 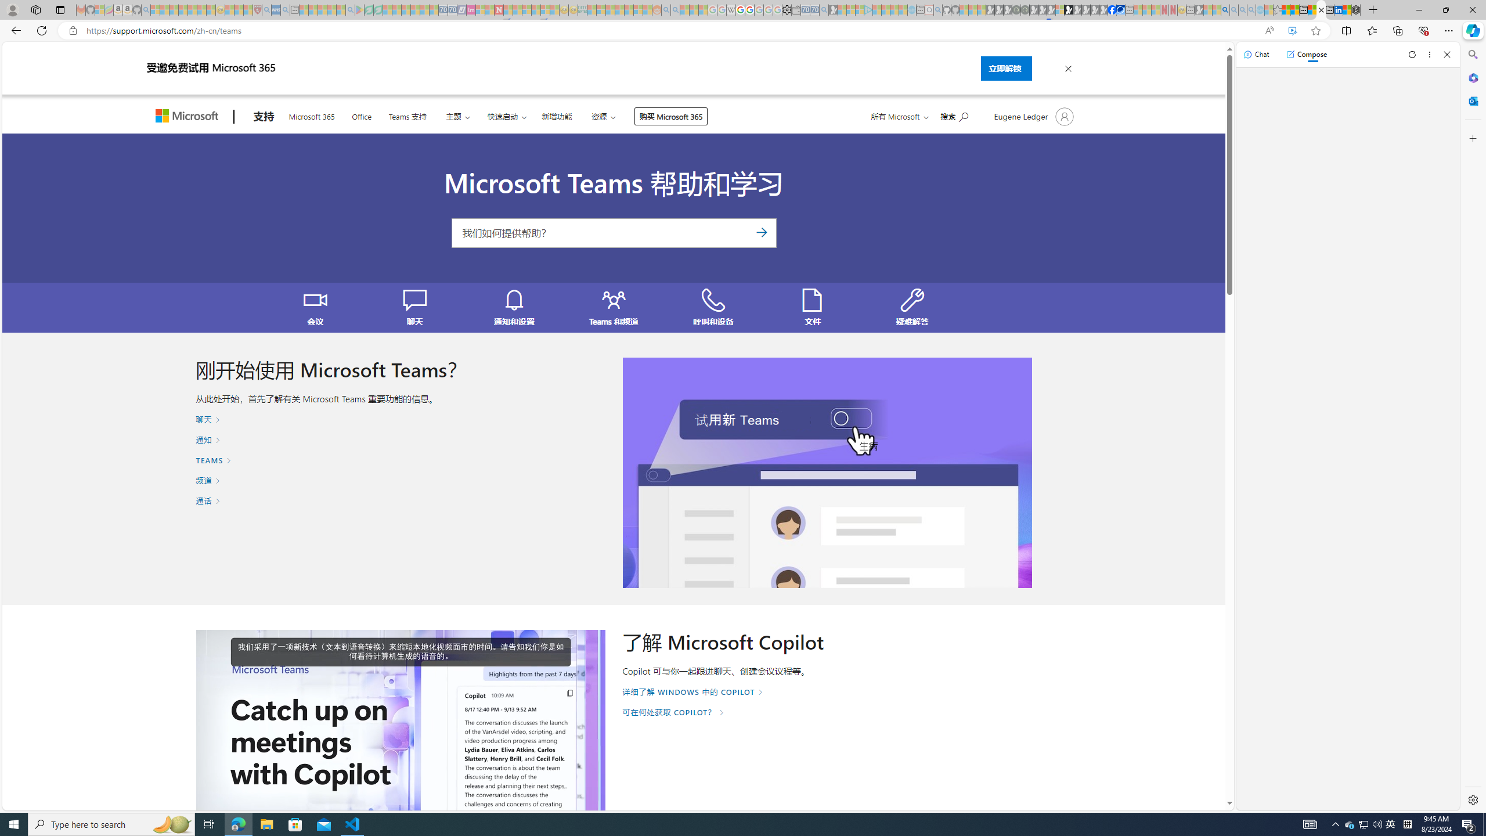 I want to click on Local - MSN - Sleeping, so click(x=248, y=10).